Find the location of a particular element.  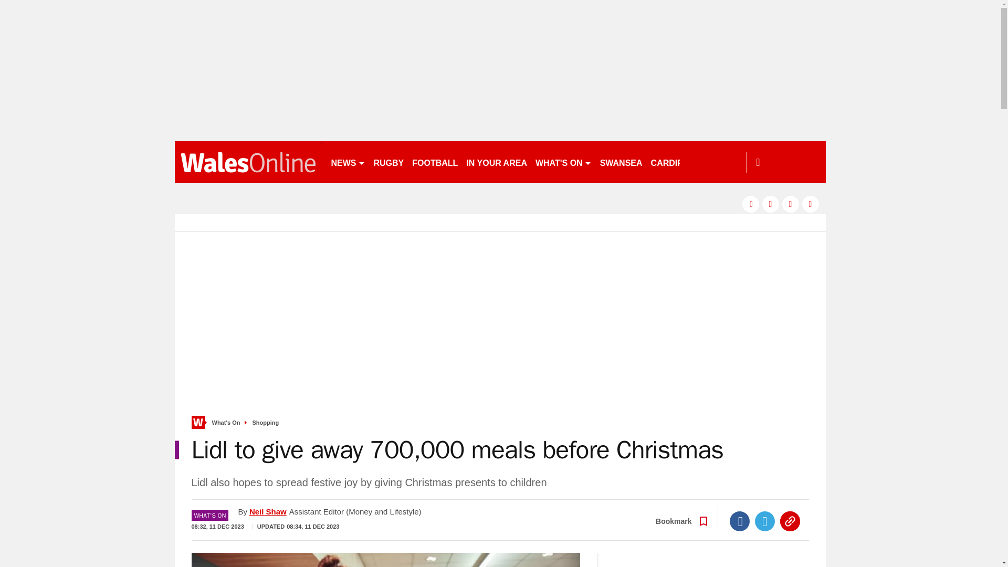

Twitter is located at coordinates (765, 521).